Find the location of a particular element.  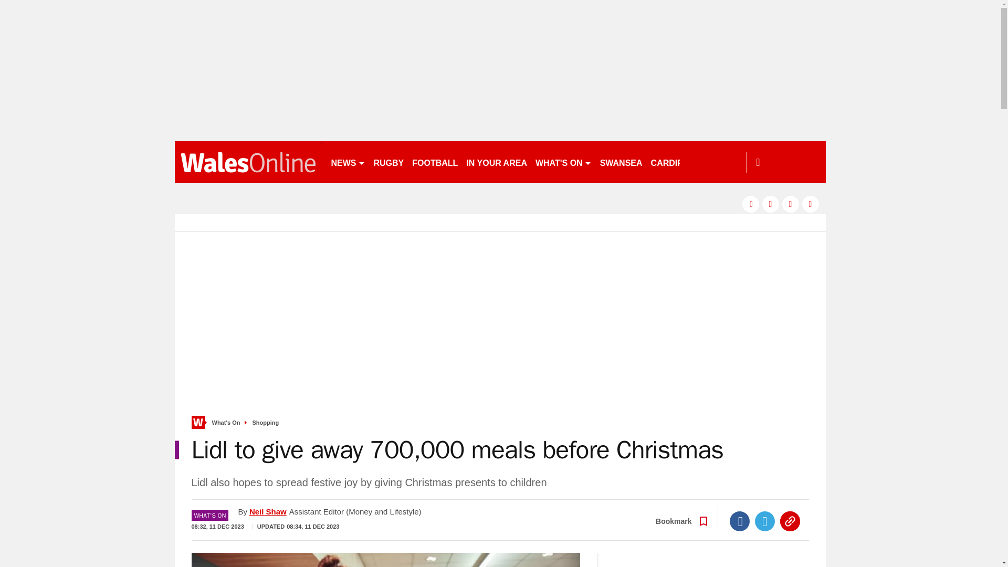

Twitter is located at coordinates (765, 521).